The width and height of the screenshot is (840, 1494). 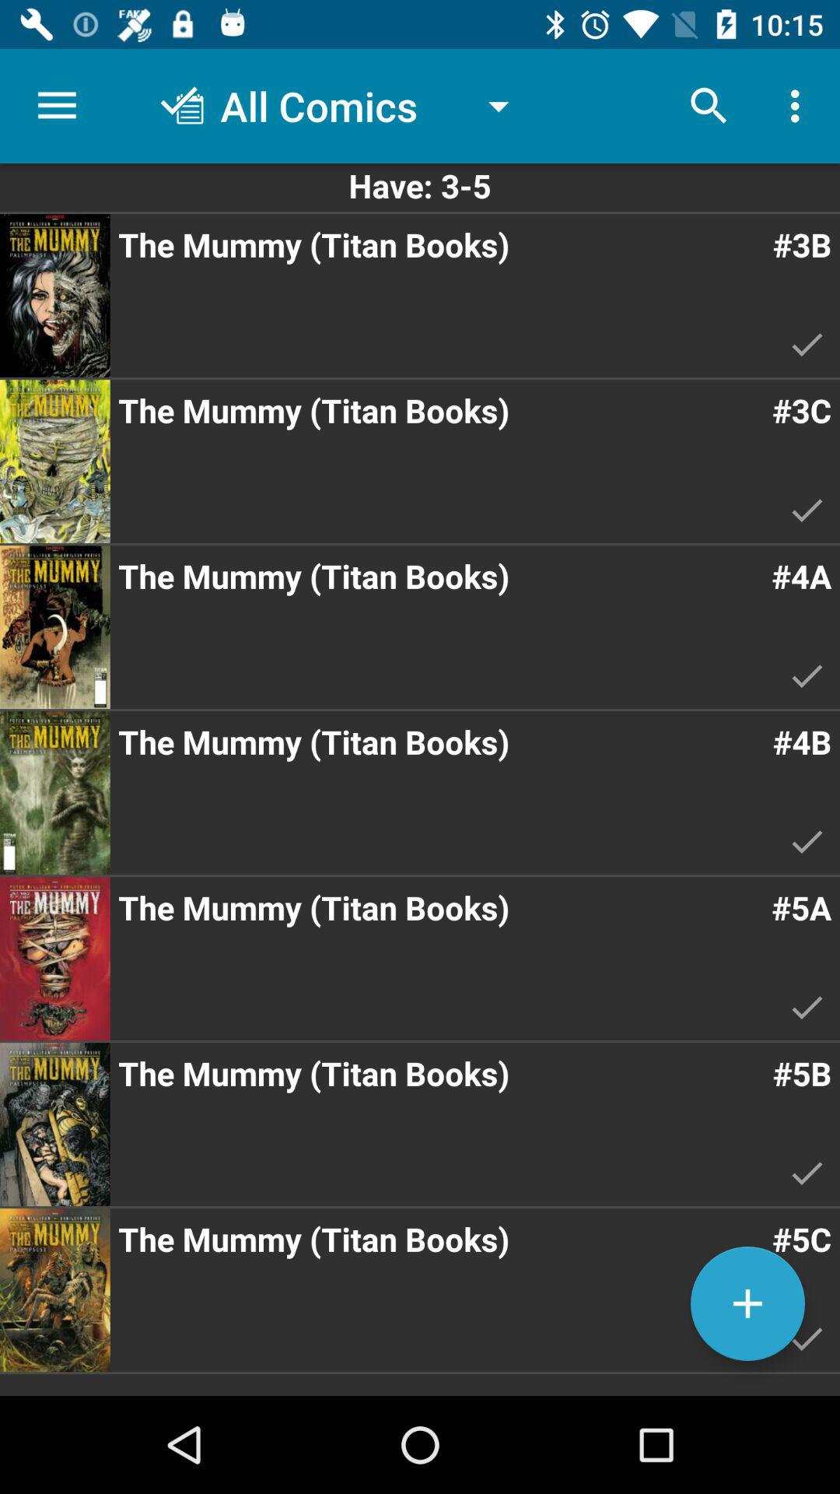 What do you see at coordinates (807, 1173) in the screenshot?
I see `go to tick mark below the text 5b` at bounding box center [807, 1173].